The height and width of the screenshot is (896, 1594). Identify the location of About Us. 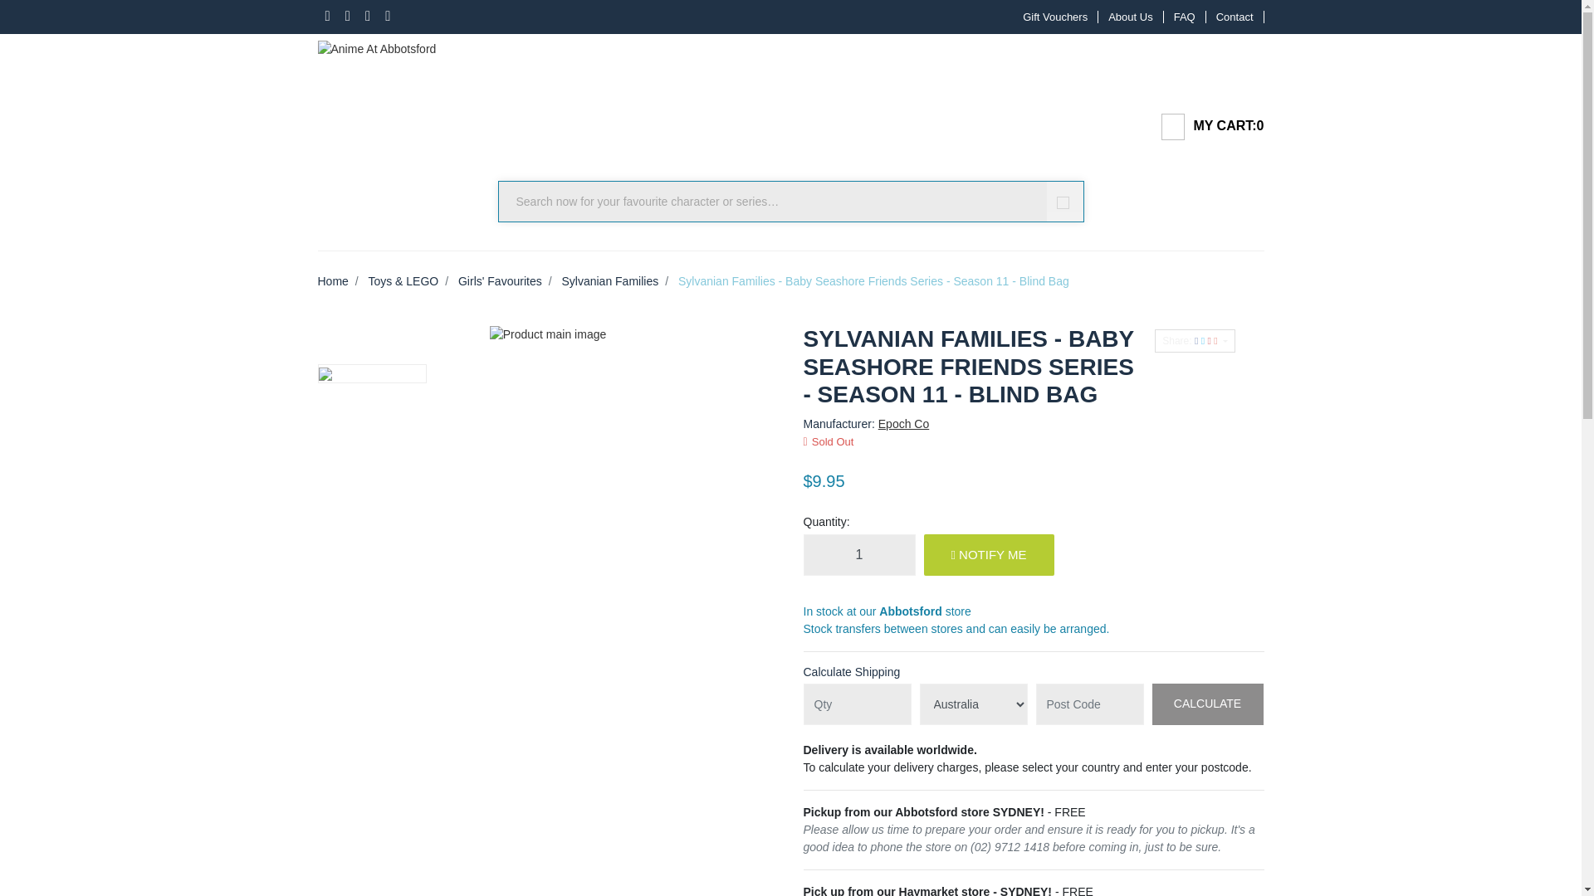
(1131, 17).